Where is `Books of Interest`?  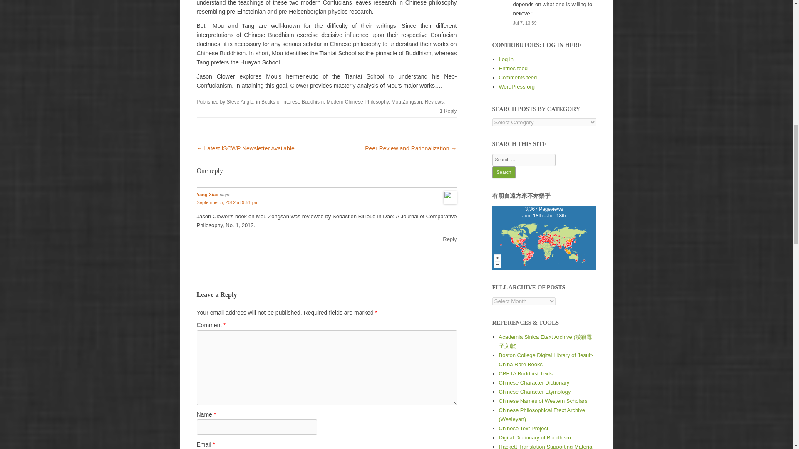
Books of Interest is located at coordinates (280, 101).